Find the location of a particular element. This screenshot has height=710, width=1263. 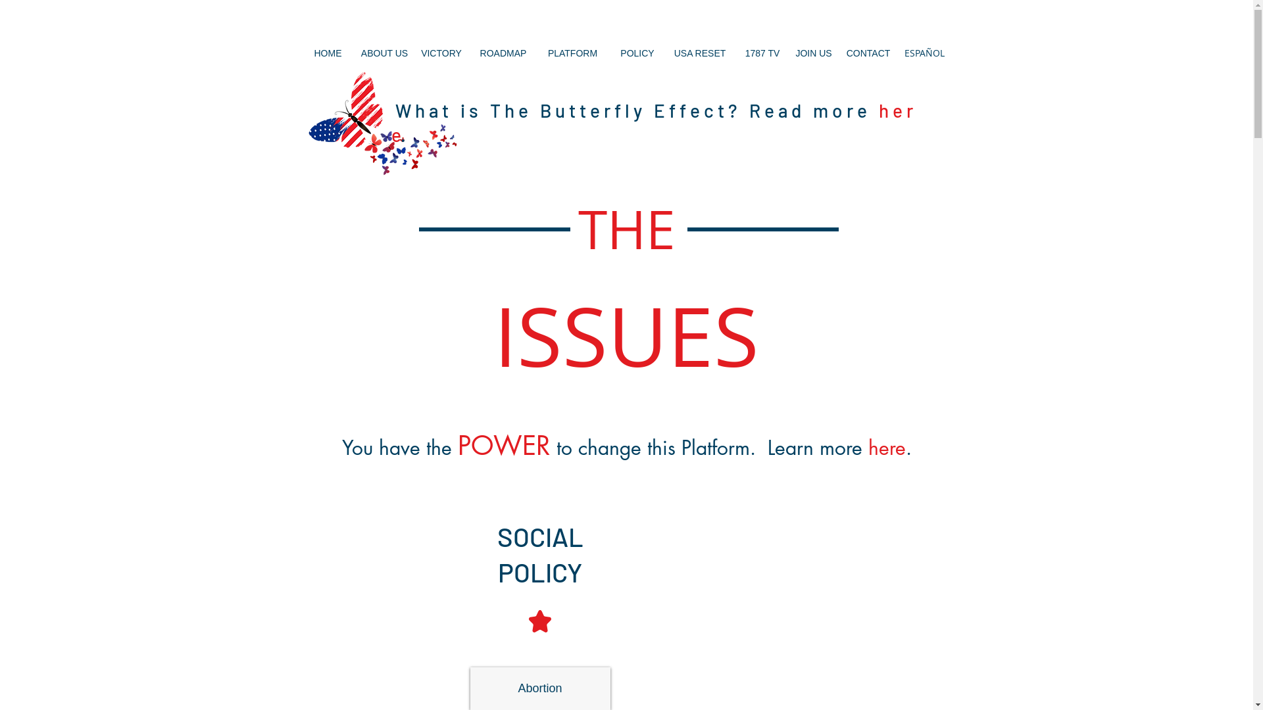

h e r e is located at coordinates (651, 123).